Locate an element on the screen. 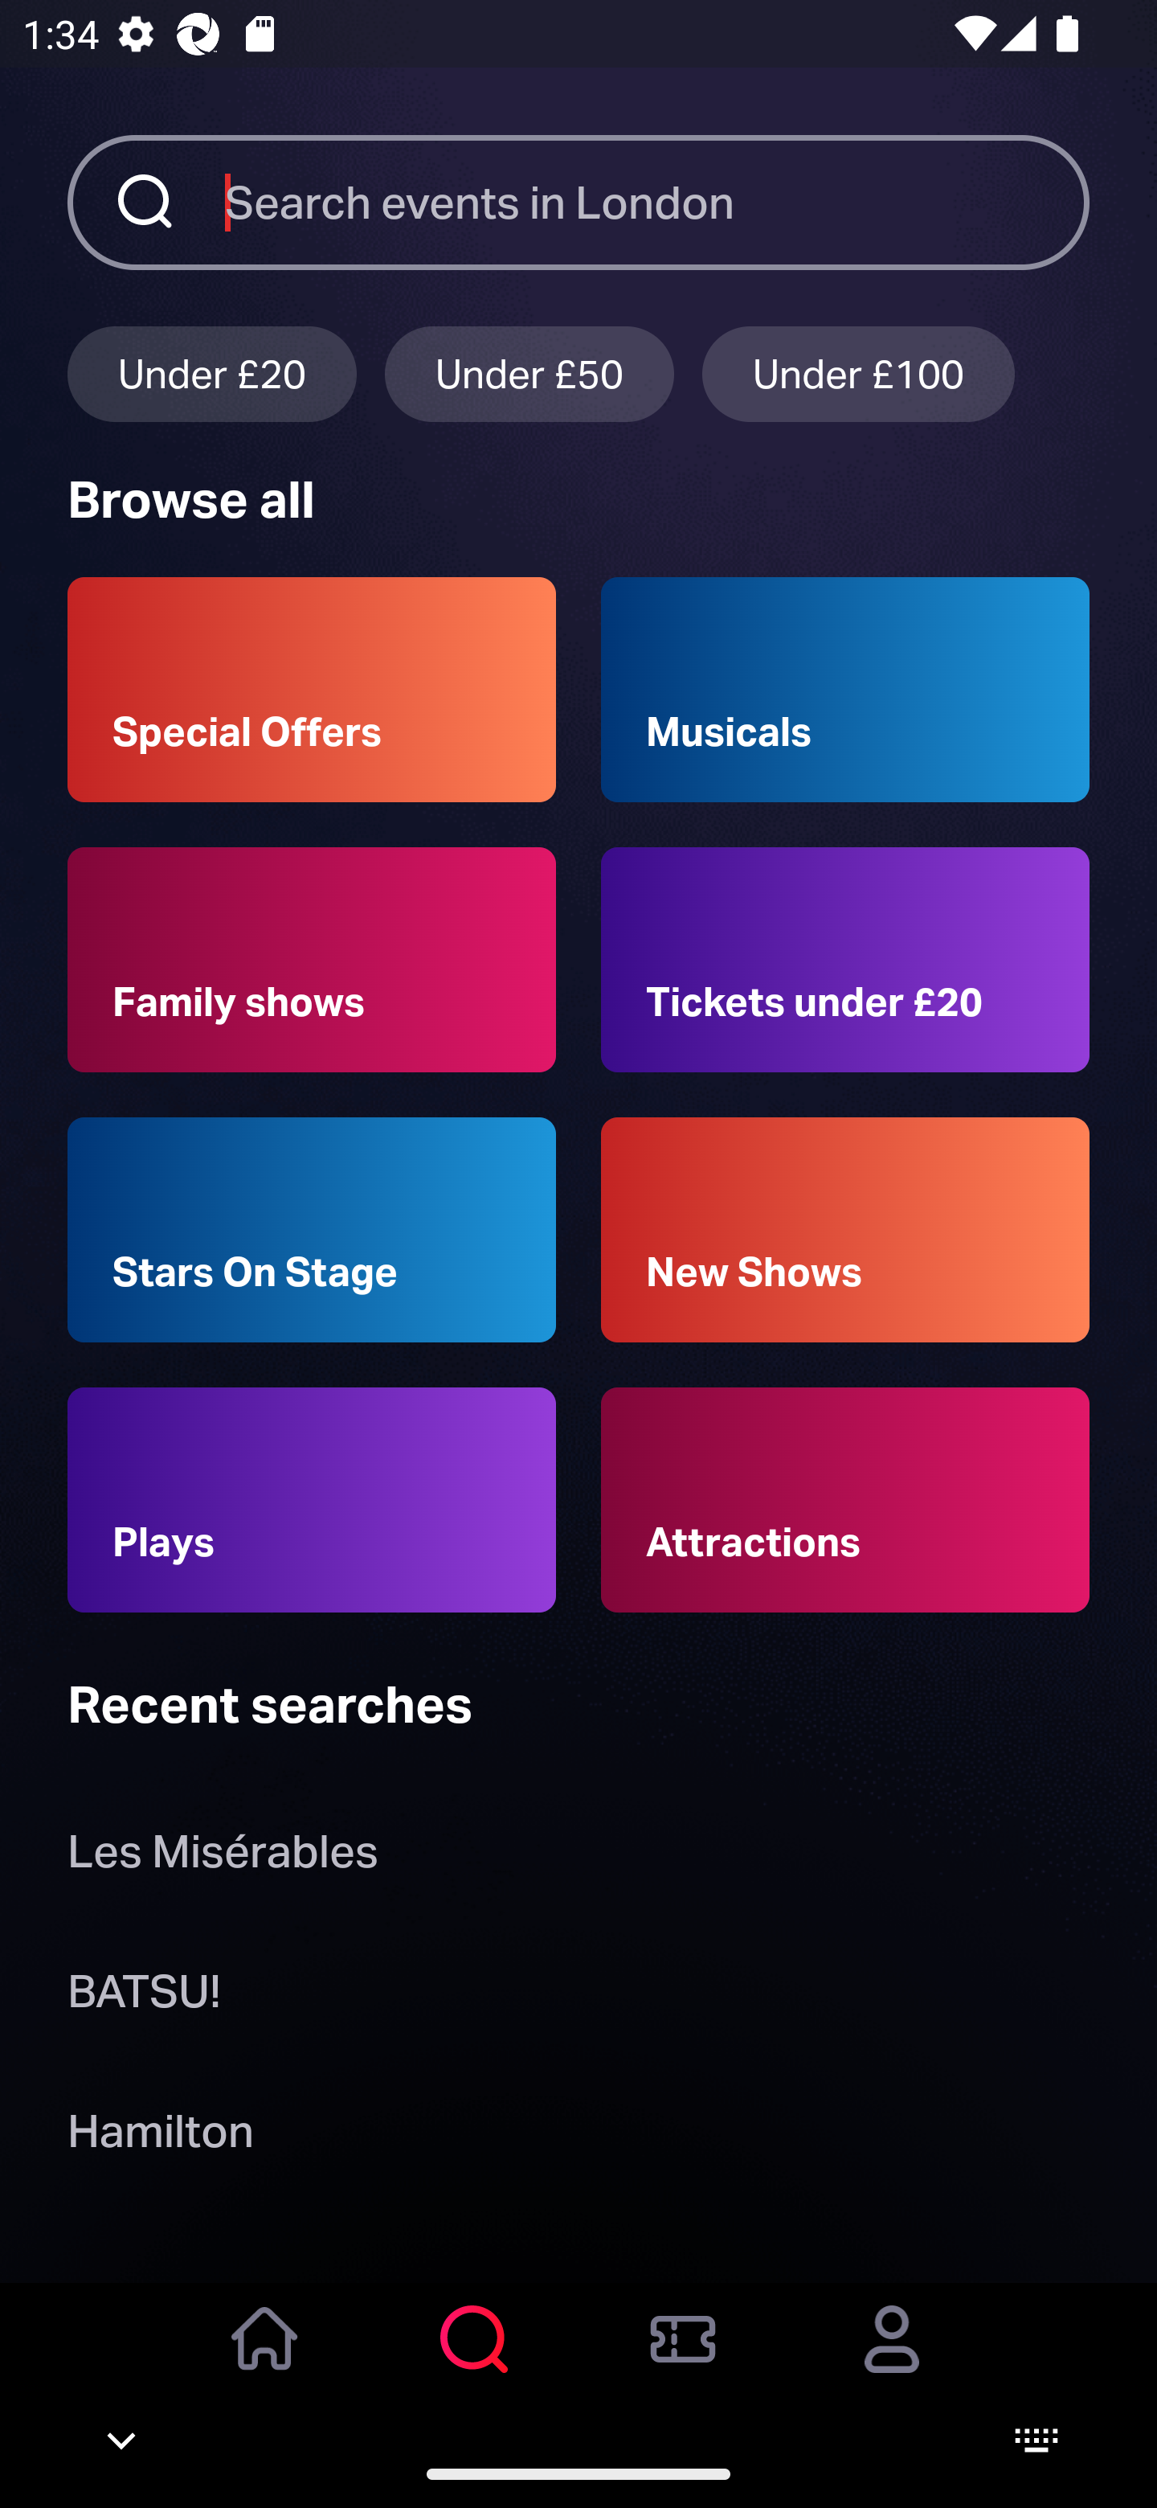 The width and height of the screenshot is (1157, 2508). Special Offers is located at coordinates (312, 690).